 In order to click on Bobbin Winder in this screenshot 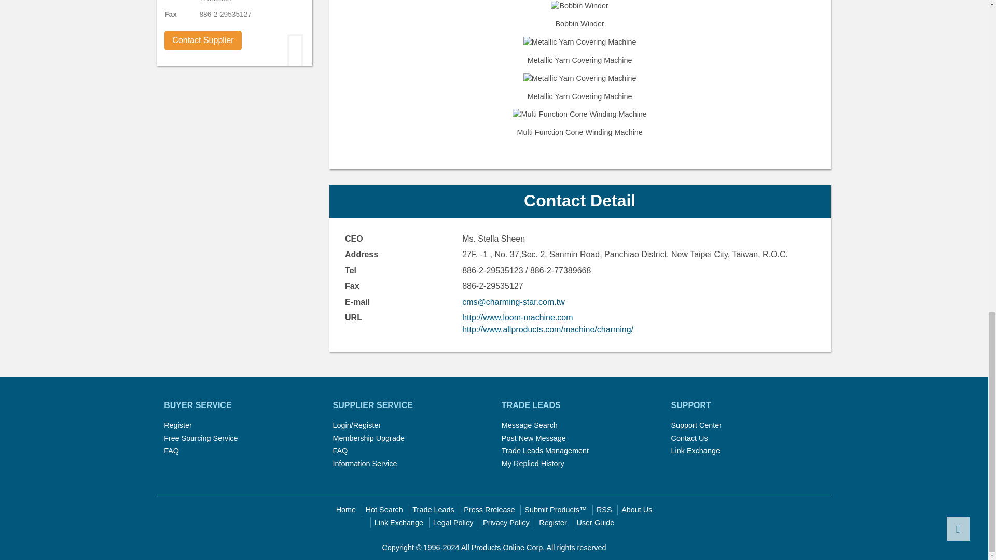, I will do `click(580, 6)`.